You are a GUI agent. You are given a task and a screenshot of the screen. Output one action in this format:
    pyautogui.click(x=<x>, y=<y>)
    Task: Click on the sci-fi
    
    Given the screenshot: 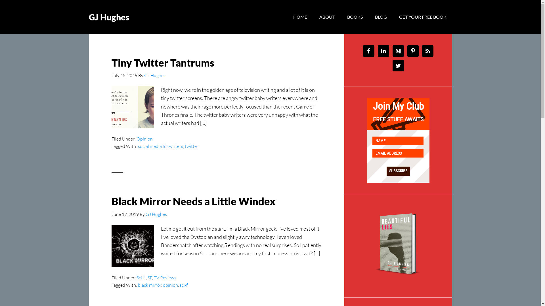 What is the action you would take?
    pyautogui.click(x=184, y=285)
    